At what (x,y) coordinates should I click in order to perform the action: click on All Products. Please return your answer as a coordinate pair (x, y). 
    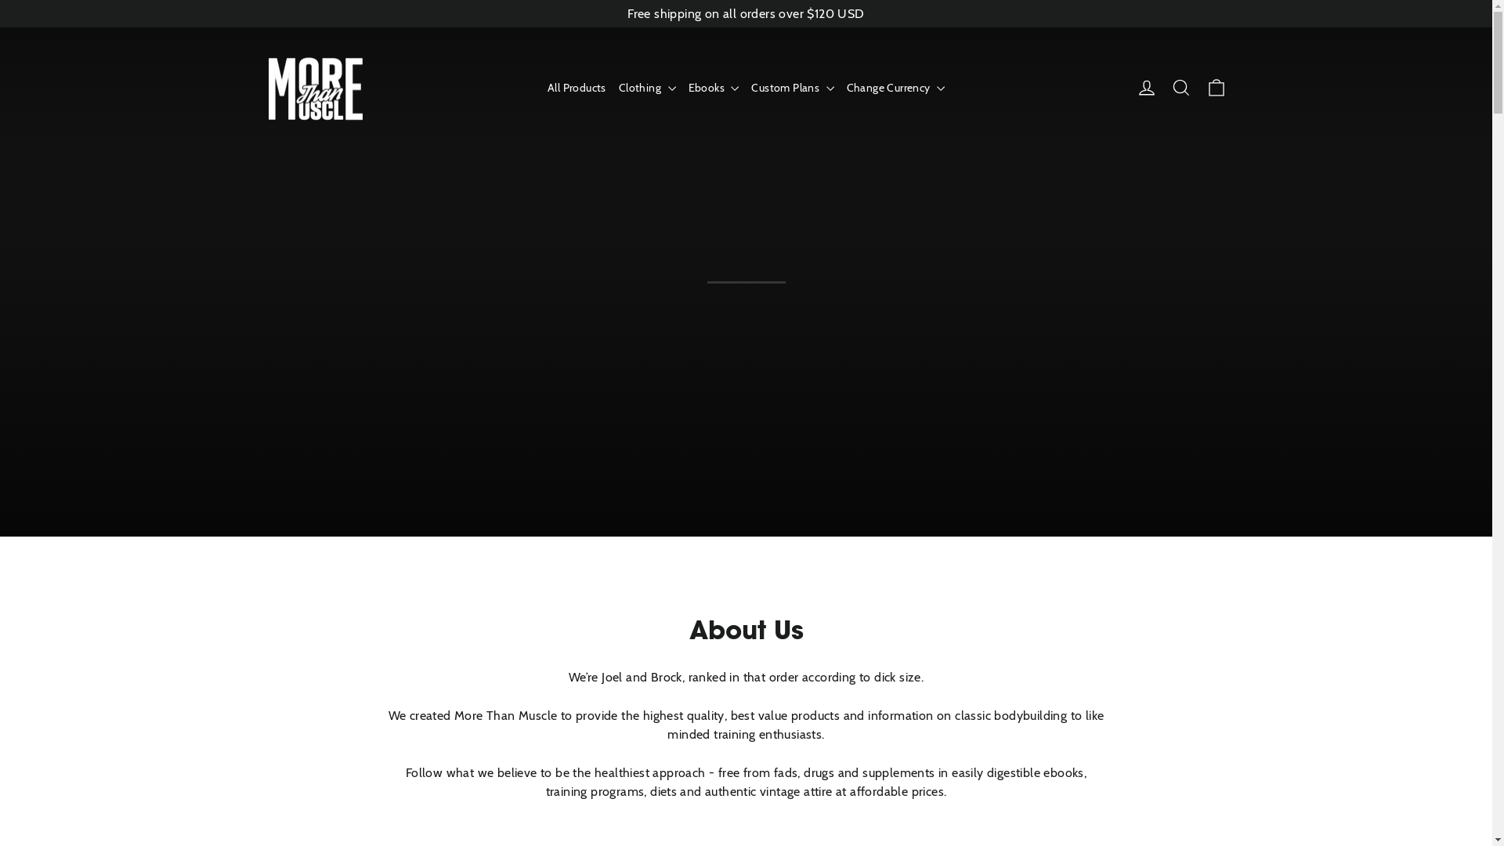
    Looking at the image, I should click on (577, 88).